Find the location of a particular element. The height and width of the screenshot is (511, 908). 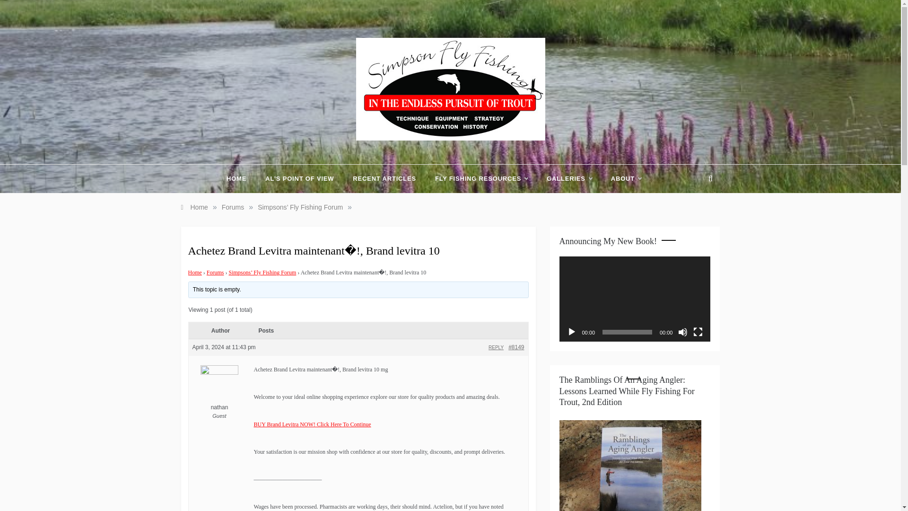

Home is located at coordinates (195, 273).